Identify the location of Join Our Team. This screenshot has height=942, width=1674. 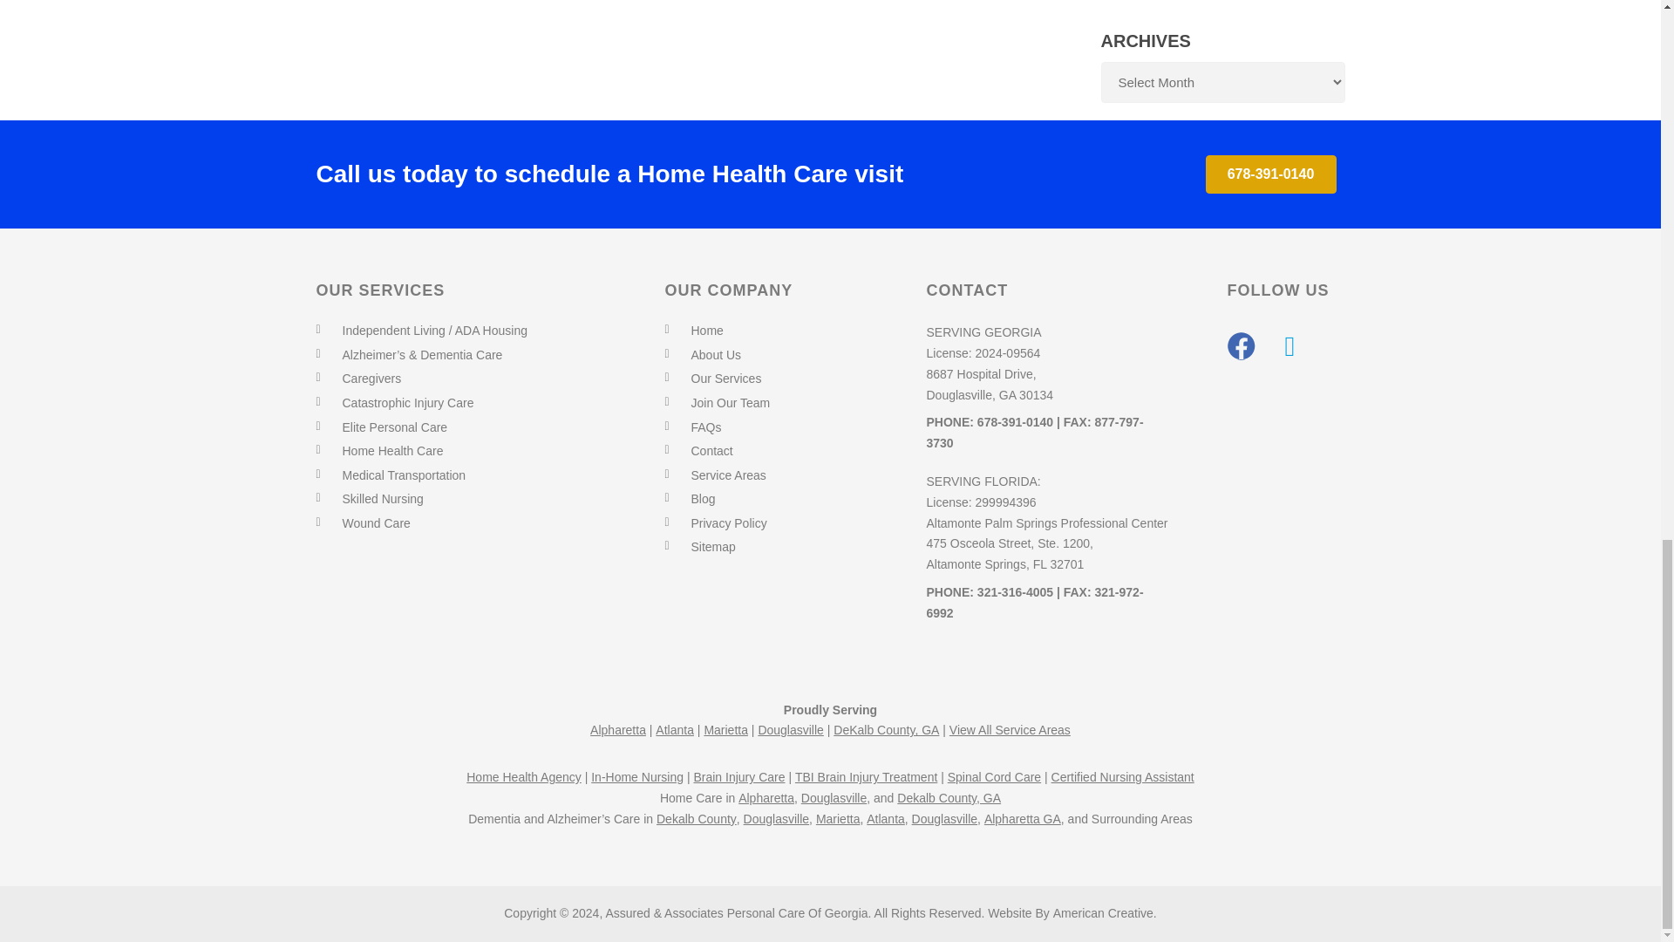
(730, 402).